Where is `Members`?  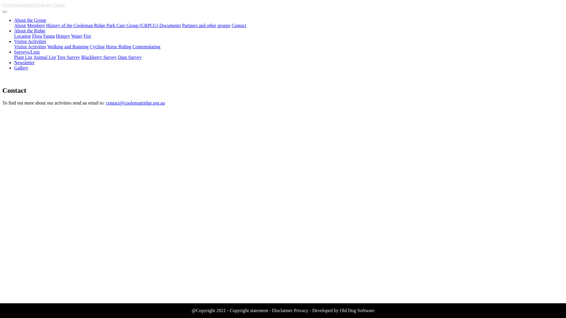 Members is located at coordinates (36, 25).